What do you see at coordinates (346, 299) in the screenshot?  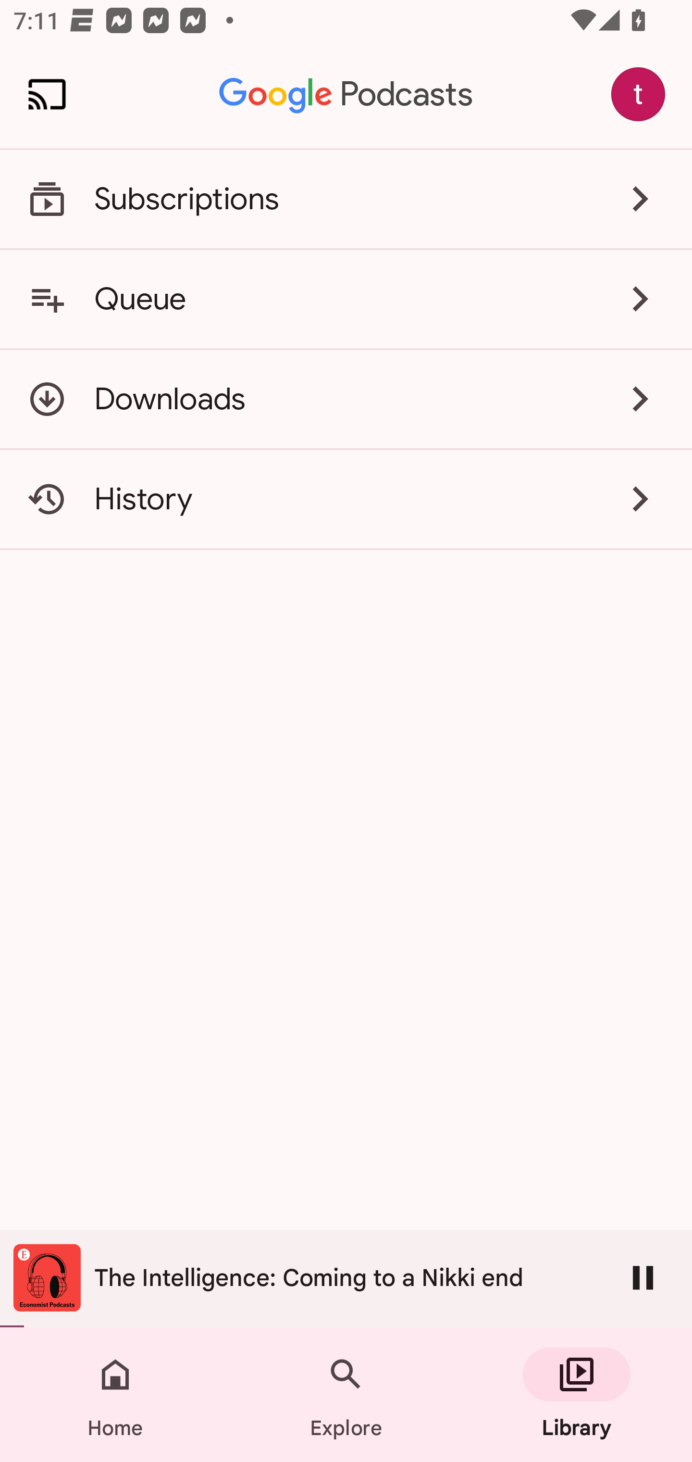 I see `Queue` at bounding box center [346, 299].